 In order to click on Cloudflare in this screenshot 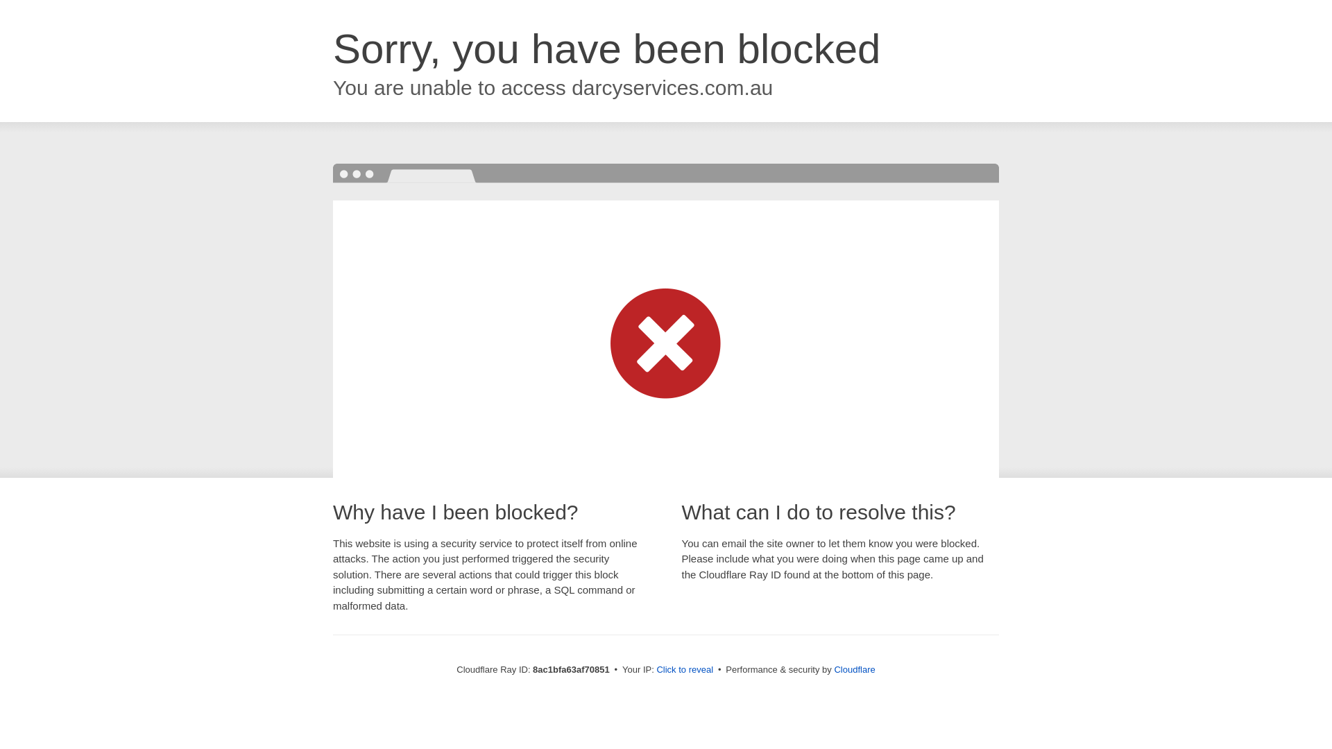, I will do `click(854, 669)`.